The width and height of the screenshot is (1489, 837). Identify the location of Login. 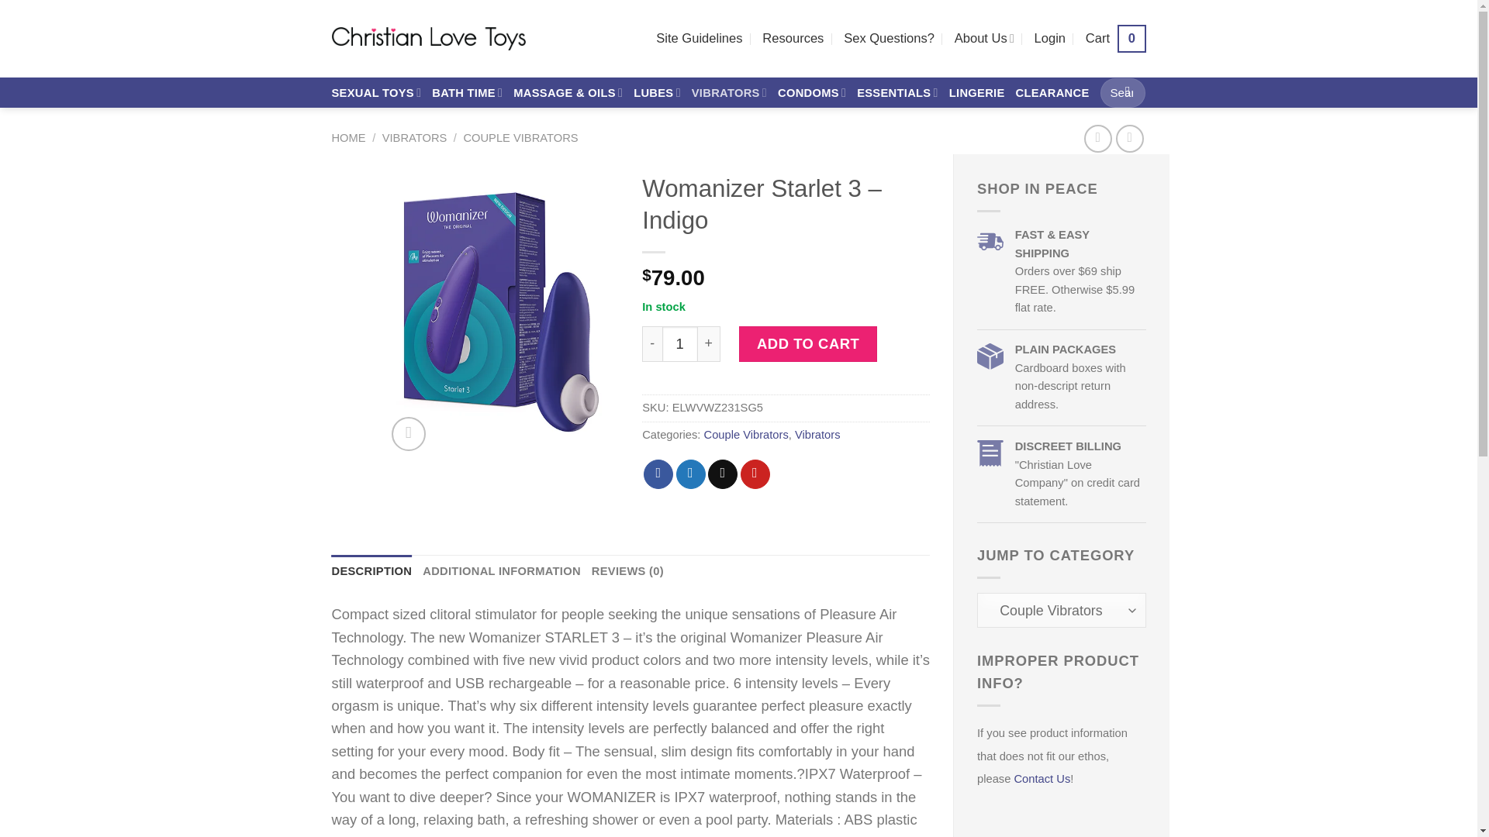
(1050, 39).